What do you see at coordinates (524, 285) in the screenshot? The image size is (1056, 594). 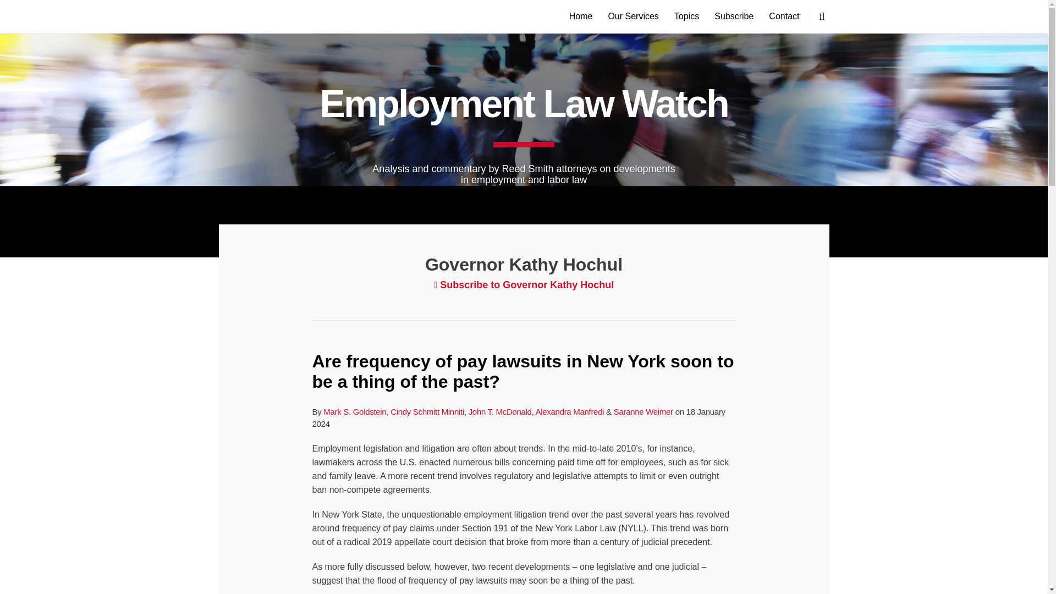 I see `Subscribe to Governor Kathy Hochul` at bounding box center [524, 285].